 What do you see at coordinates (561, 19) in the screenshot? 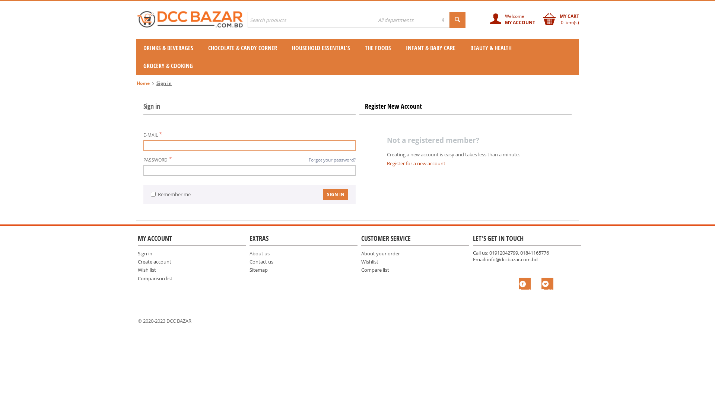
I see `MY CART
0 item(s)` at bounding box center [561, 19].